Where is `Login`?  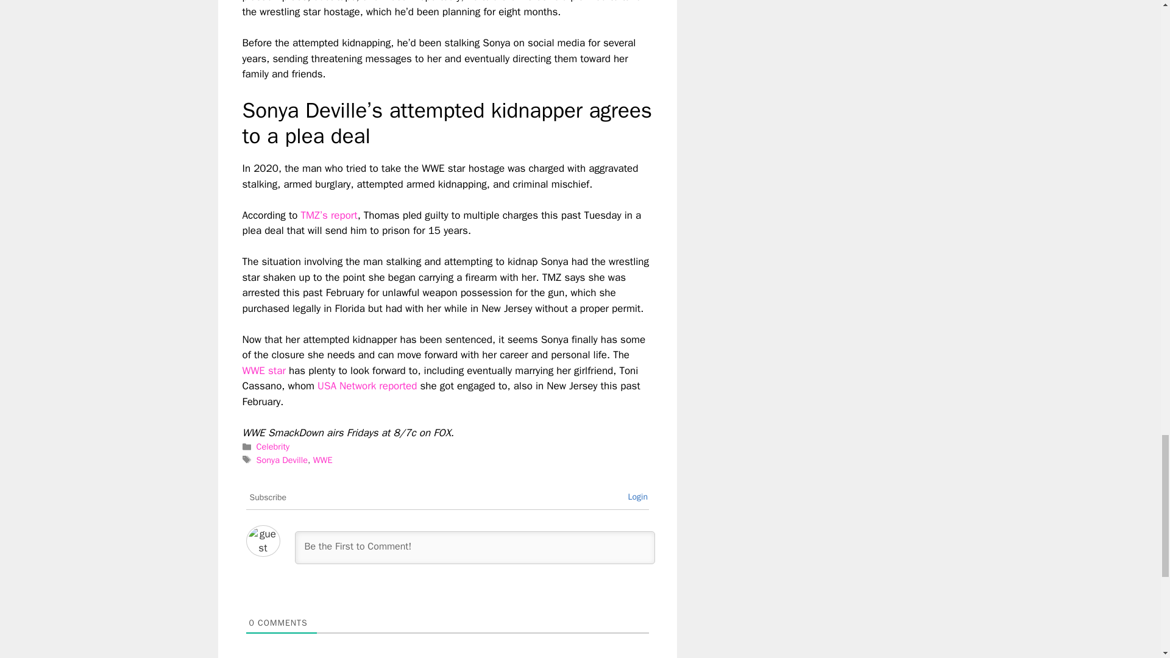 Login is located at coordinates (637, 497).